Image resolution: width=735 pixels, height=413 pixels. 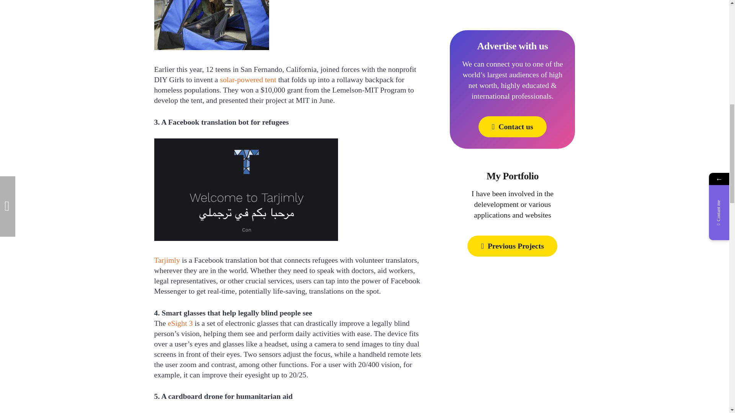 What do you see at coordinates (167, 260) in the screenshot?
I see `Tarjimly` at bounding box center [167, 260].